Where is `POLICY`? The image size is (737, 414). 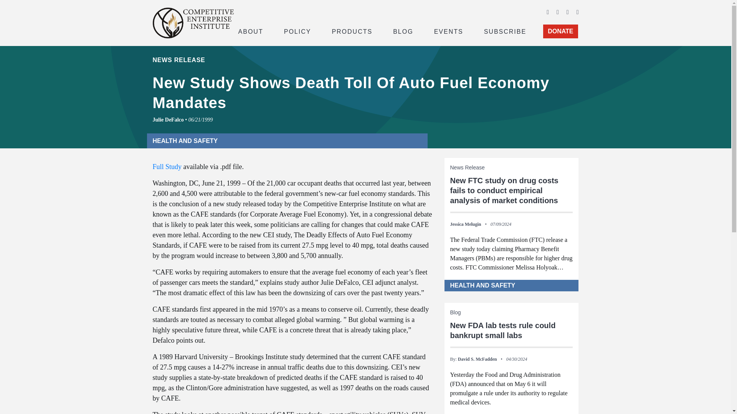
POLICY is located at coordinates (297, 31).